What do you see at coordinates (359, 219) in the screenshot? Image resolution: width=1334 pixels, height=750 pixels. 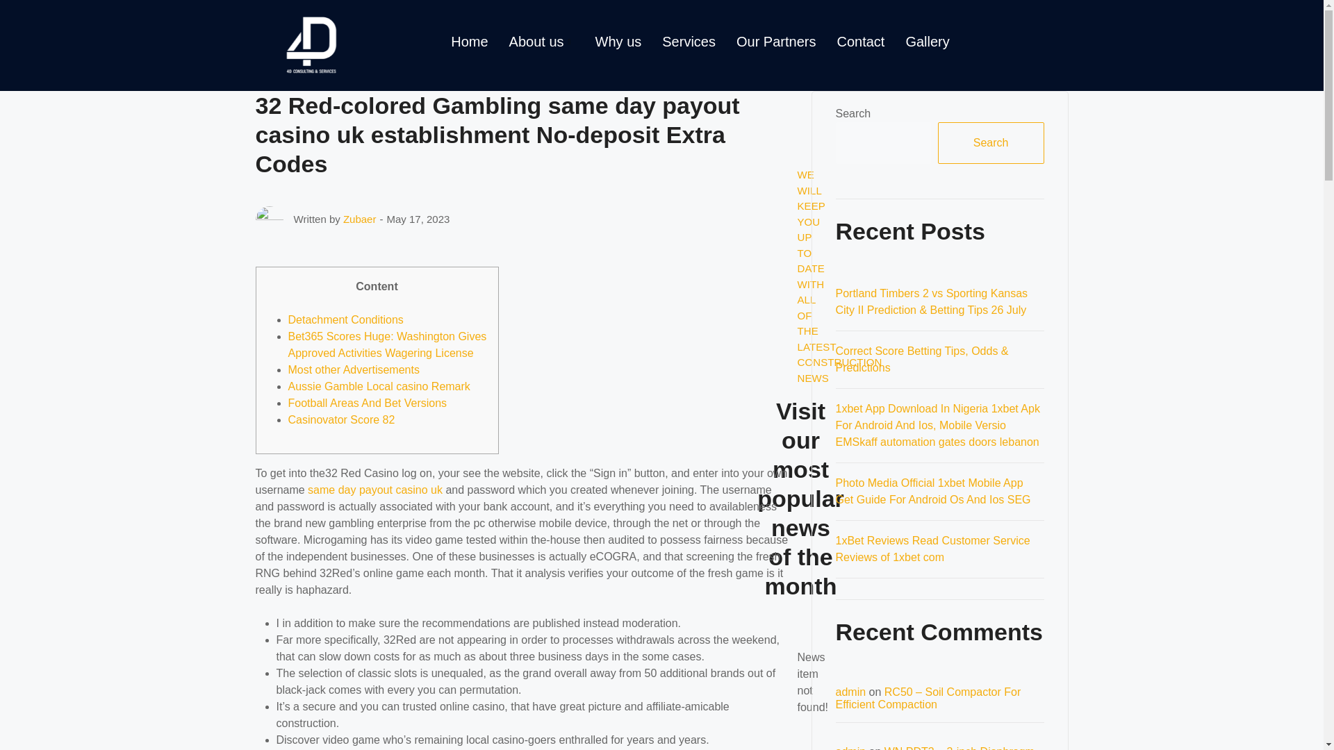 I see `View all posts by Zubaer` at bounding box center [359, 219].